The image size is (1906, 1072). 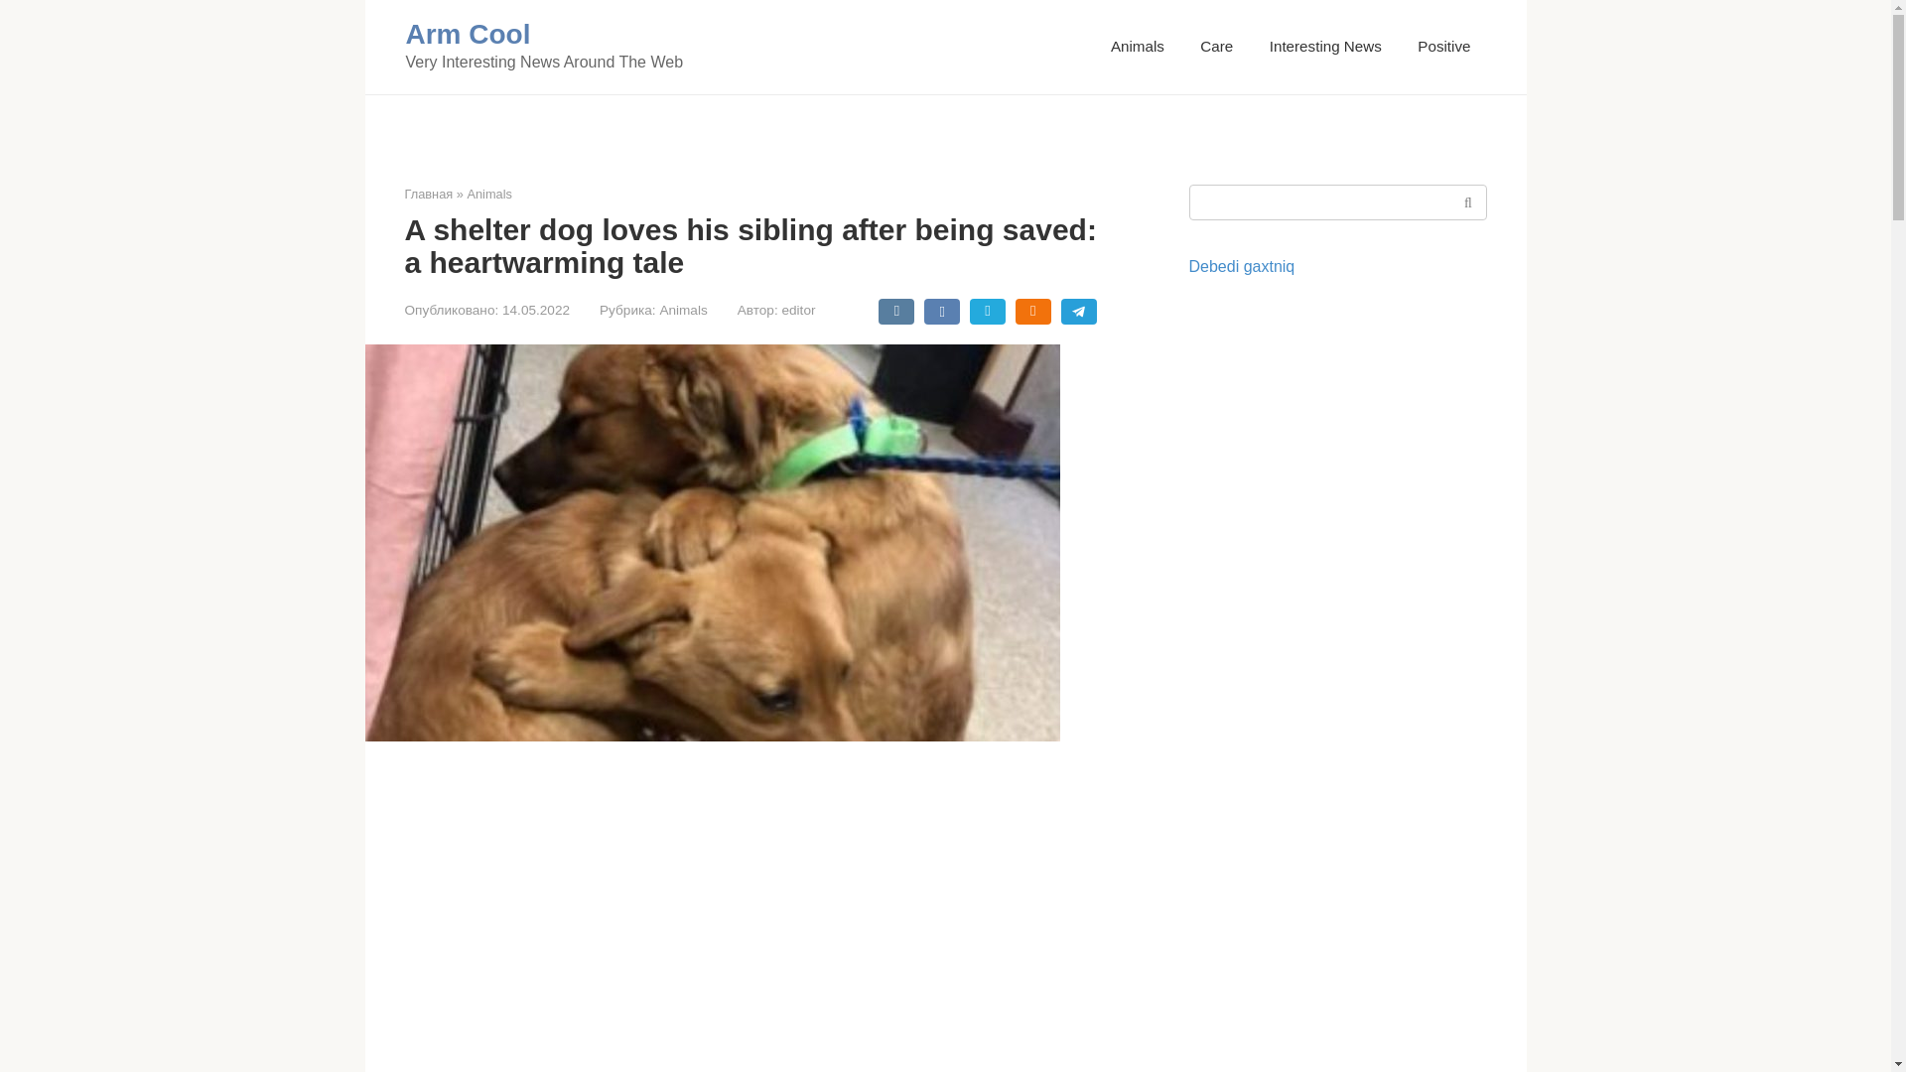 I want to click on Animals, so click(x=1138, y=46).